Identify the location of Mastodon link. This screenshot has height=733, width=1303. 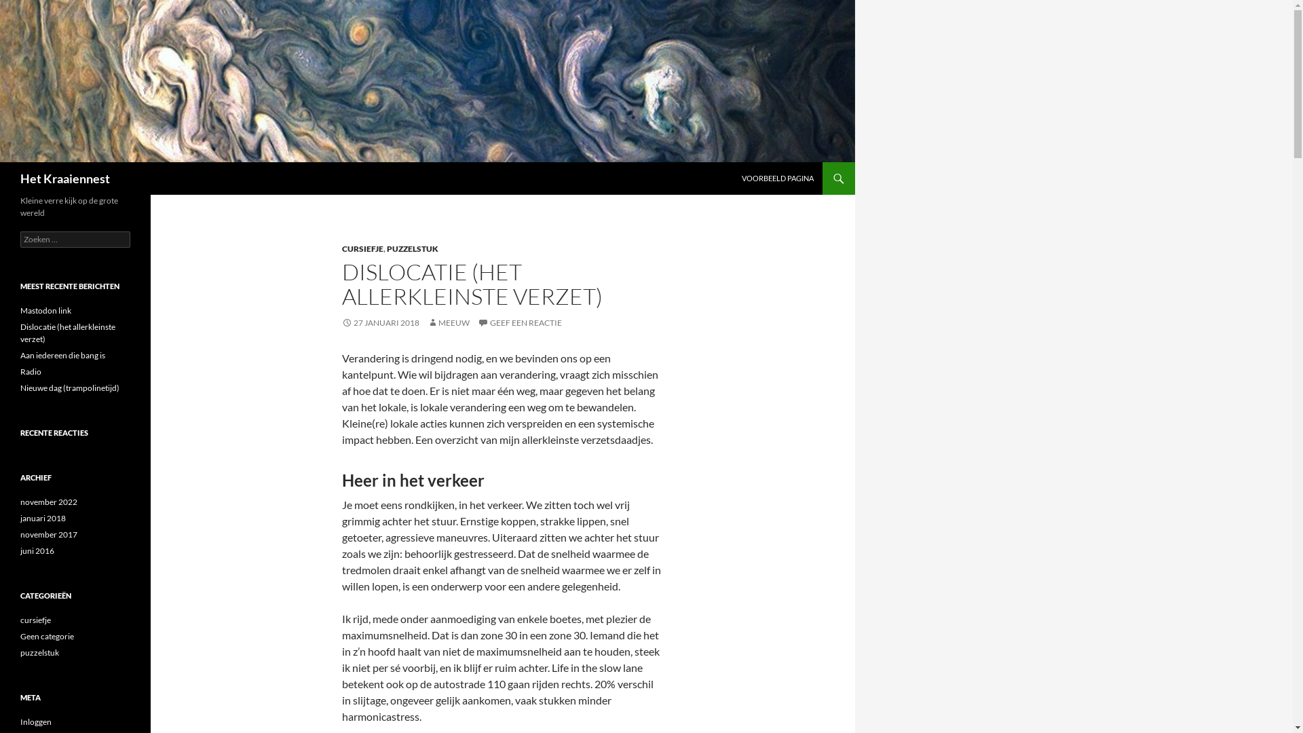
(46, 311).